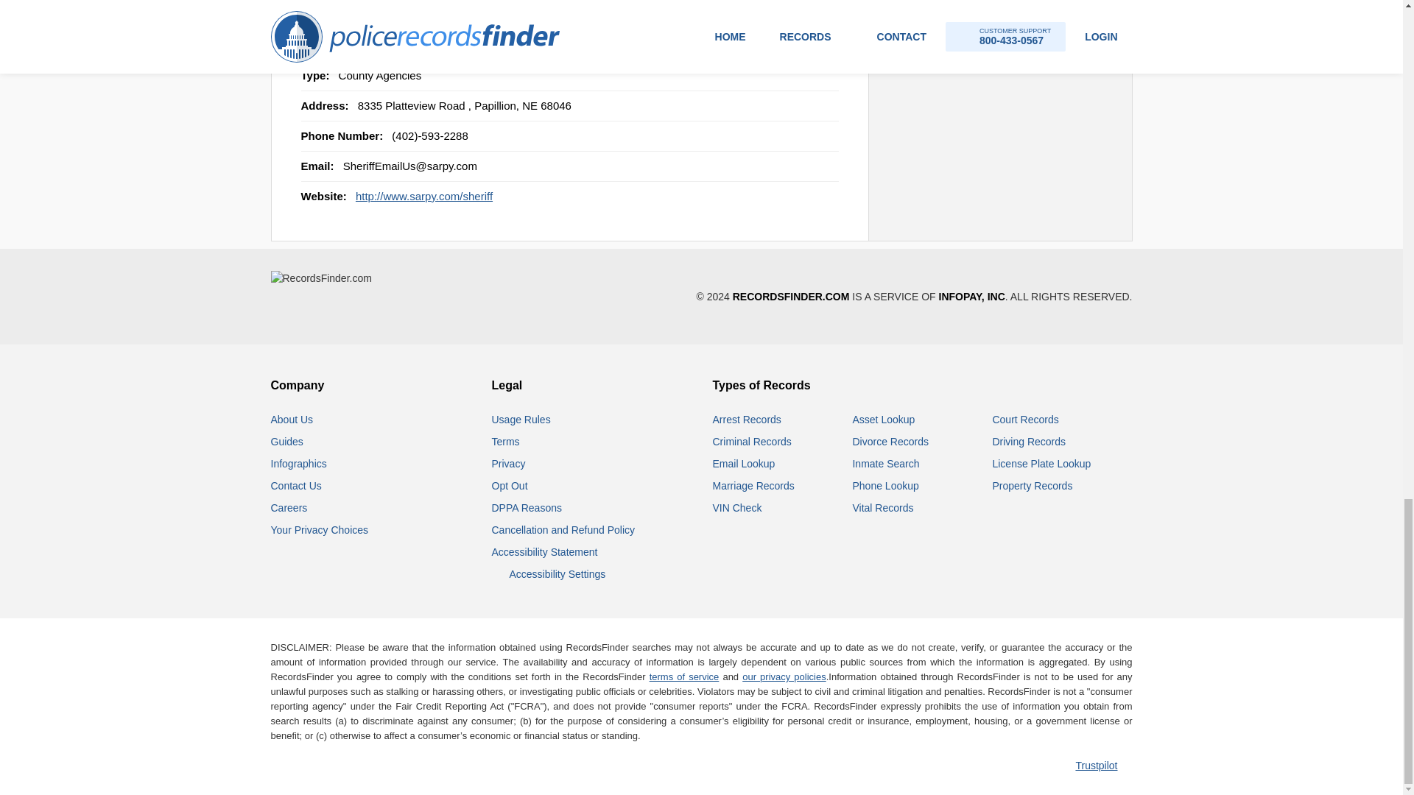  What do you see at coordinates (292, 419) in the screenshot?
I see `About RecordsFinder.com` at bounding box center [292, 419].